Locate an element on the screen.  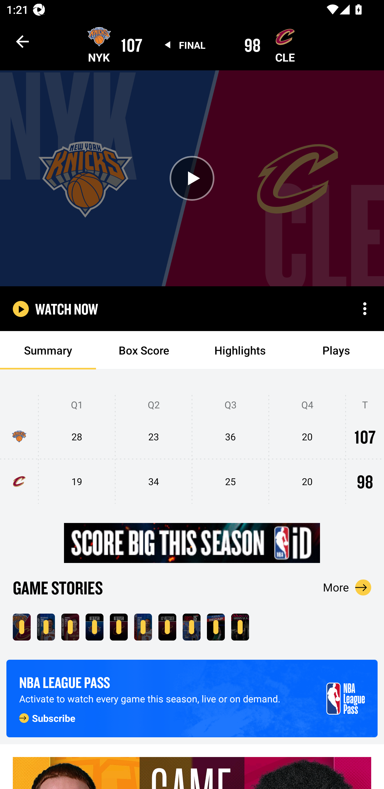
Highlights from Josh Hart's Triple-Double NEW is located at coordinates (143, 627).